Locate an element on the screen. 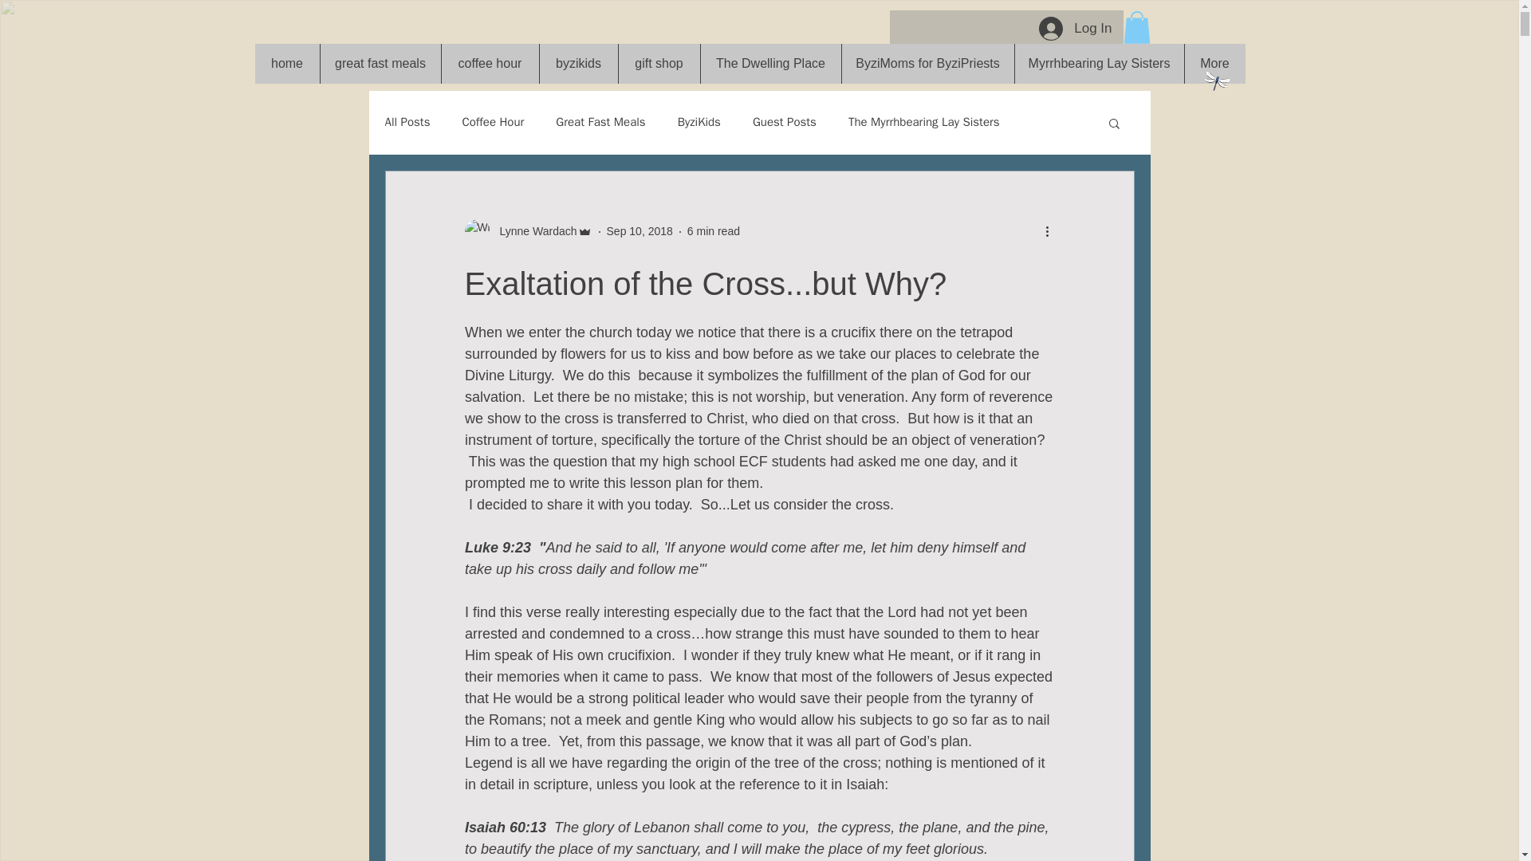  ByziMoms for ByziPriests is located at coordinates (927, 64).